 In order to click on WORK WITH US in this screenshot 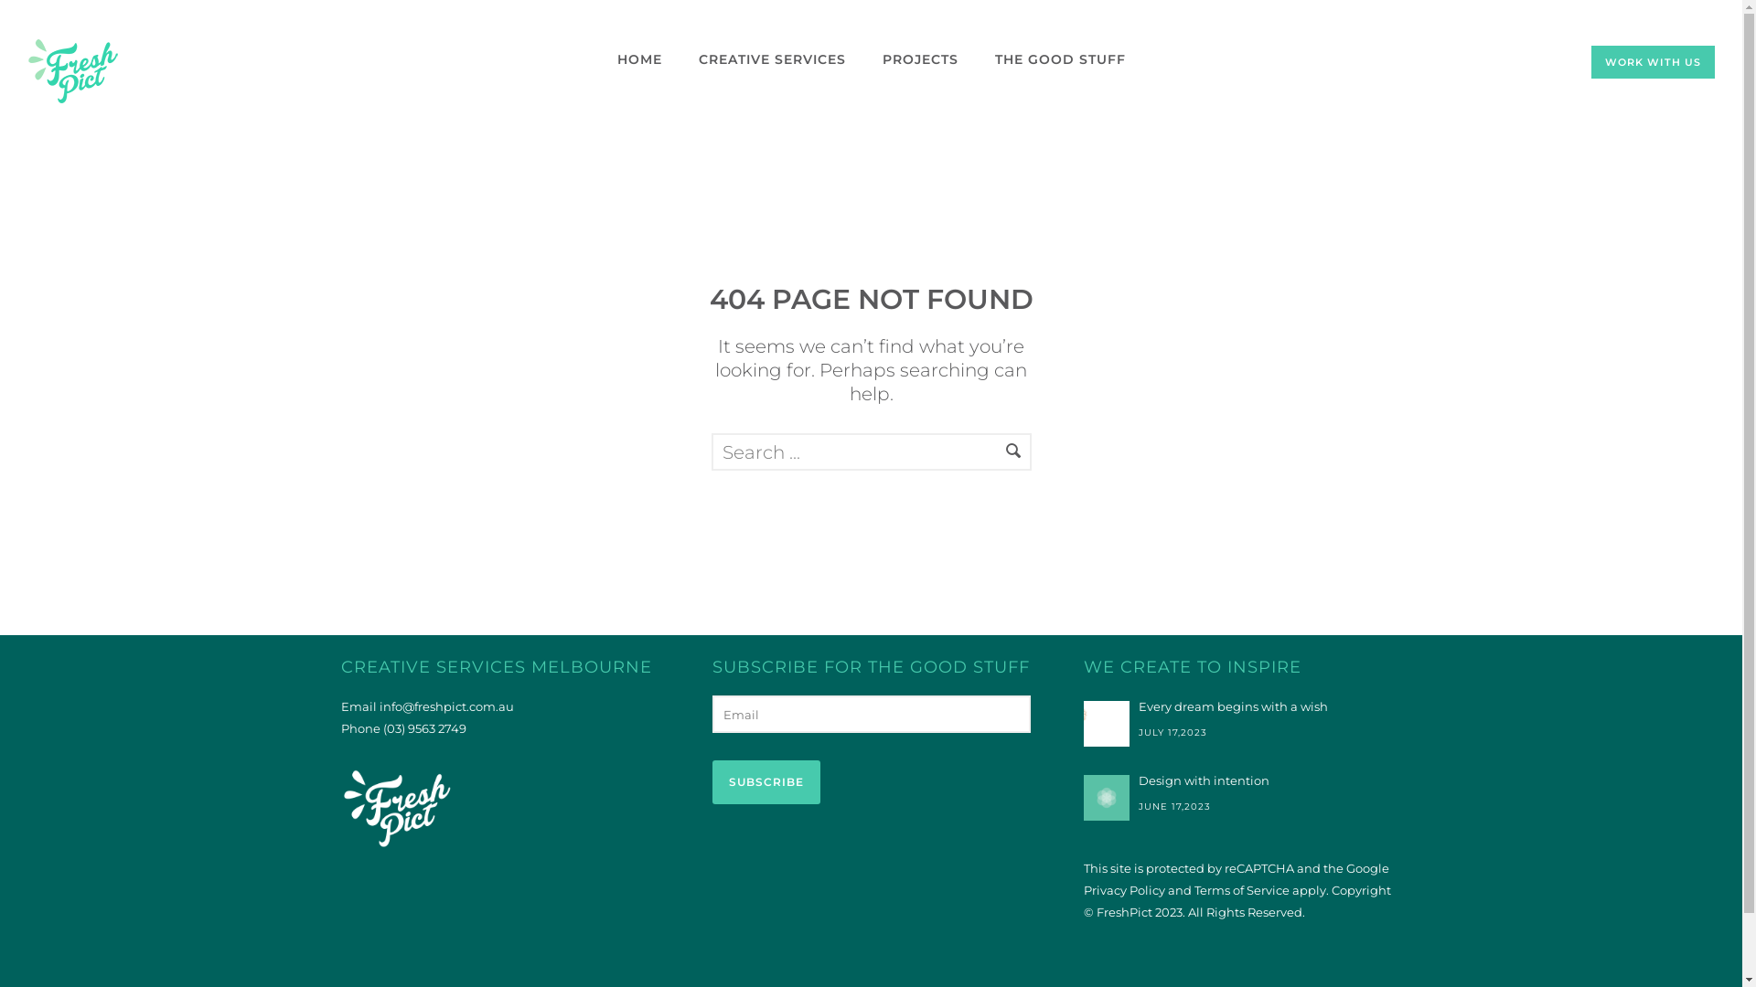, I will do `click(1654, 62)`.